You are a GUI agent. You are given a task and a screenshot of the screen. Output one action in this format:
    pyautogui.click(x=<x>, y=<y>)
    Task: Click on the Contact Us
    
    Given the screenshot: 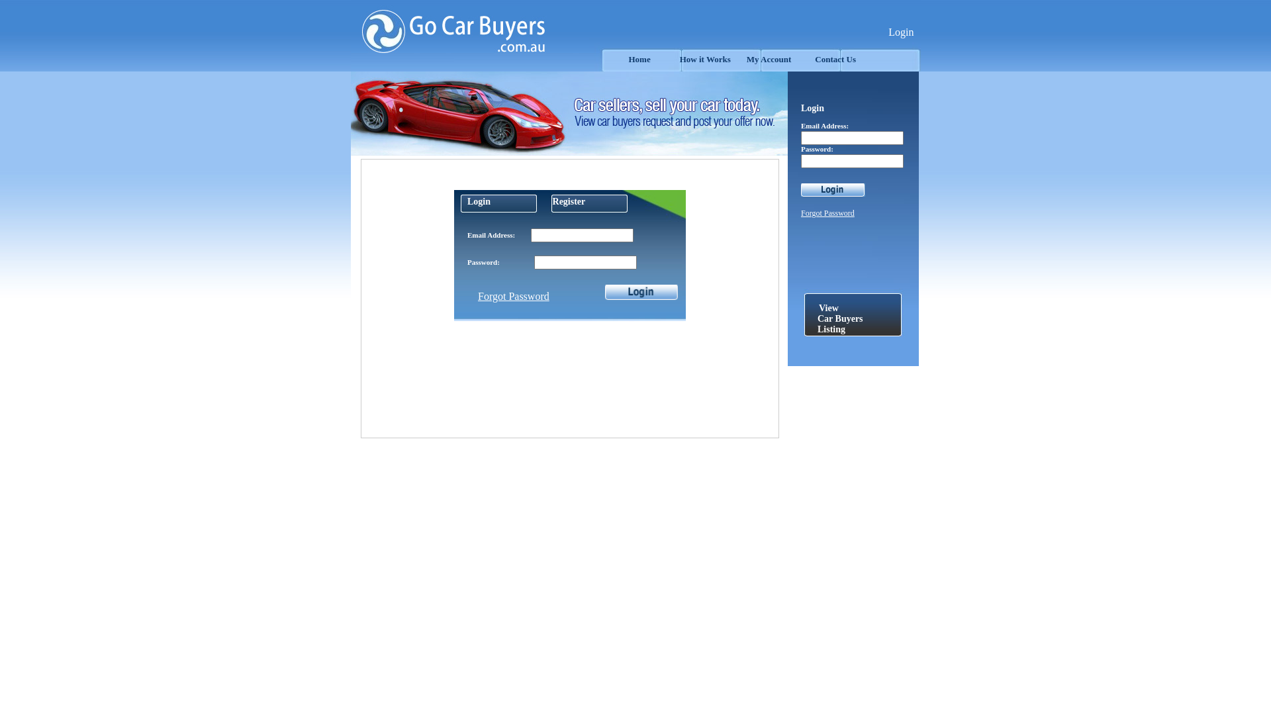 What is the action you would take?
    pyautogui.click(x=835, y=60)
    